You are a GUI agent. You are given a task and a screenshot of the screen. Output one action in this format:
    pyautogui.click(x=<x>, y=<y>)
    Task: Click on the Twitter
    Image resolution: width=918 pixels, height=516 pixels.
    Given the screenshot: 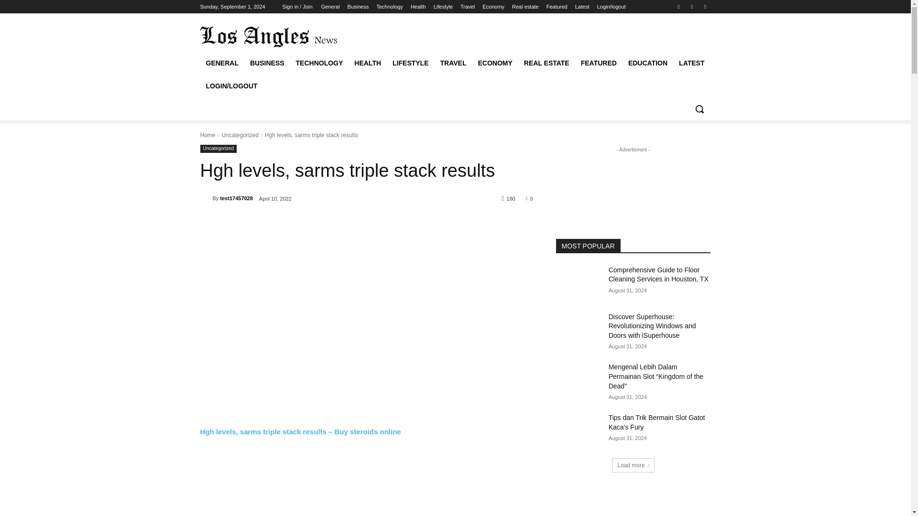 What is the action you would take?
    pyautogui.click(x=692, y=6)
    